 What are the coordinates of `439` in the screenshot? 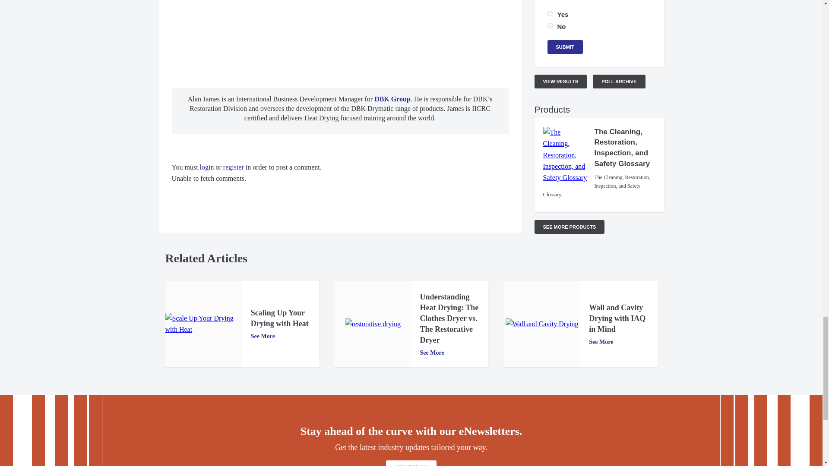 It's located at (550, 25).